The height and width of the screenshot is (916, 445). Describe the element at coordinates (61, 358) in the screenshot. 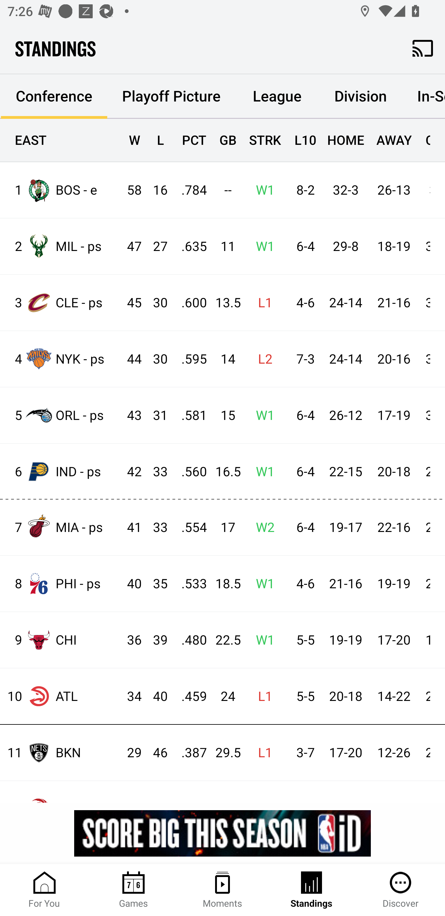

I see `4 NYK - ps` at that location.